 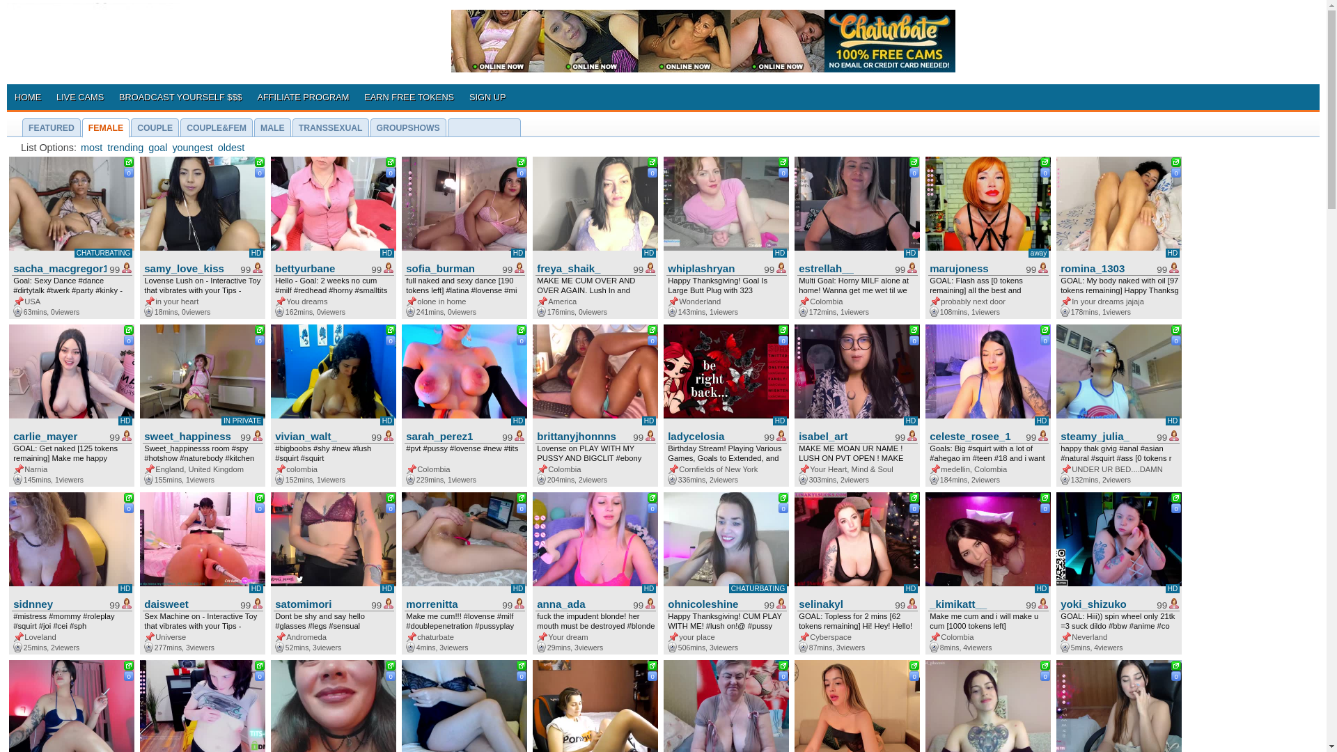 What do you see at coordinates (1178, 330) in the screenshot?
I see `    ` at bounding box center [1178, 330].